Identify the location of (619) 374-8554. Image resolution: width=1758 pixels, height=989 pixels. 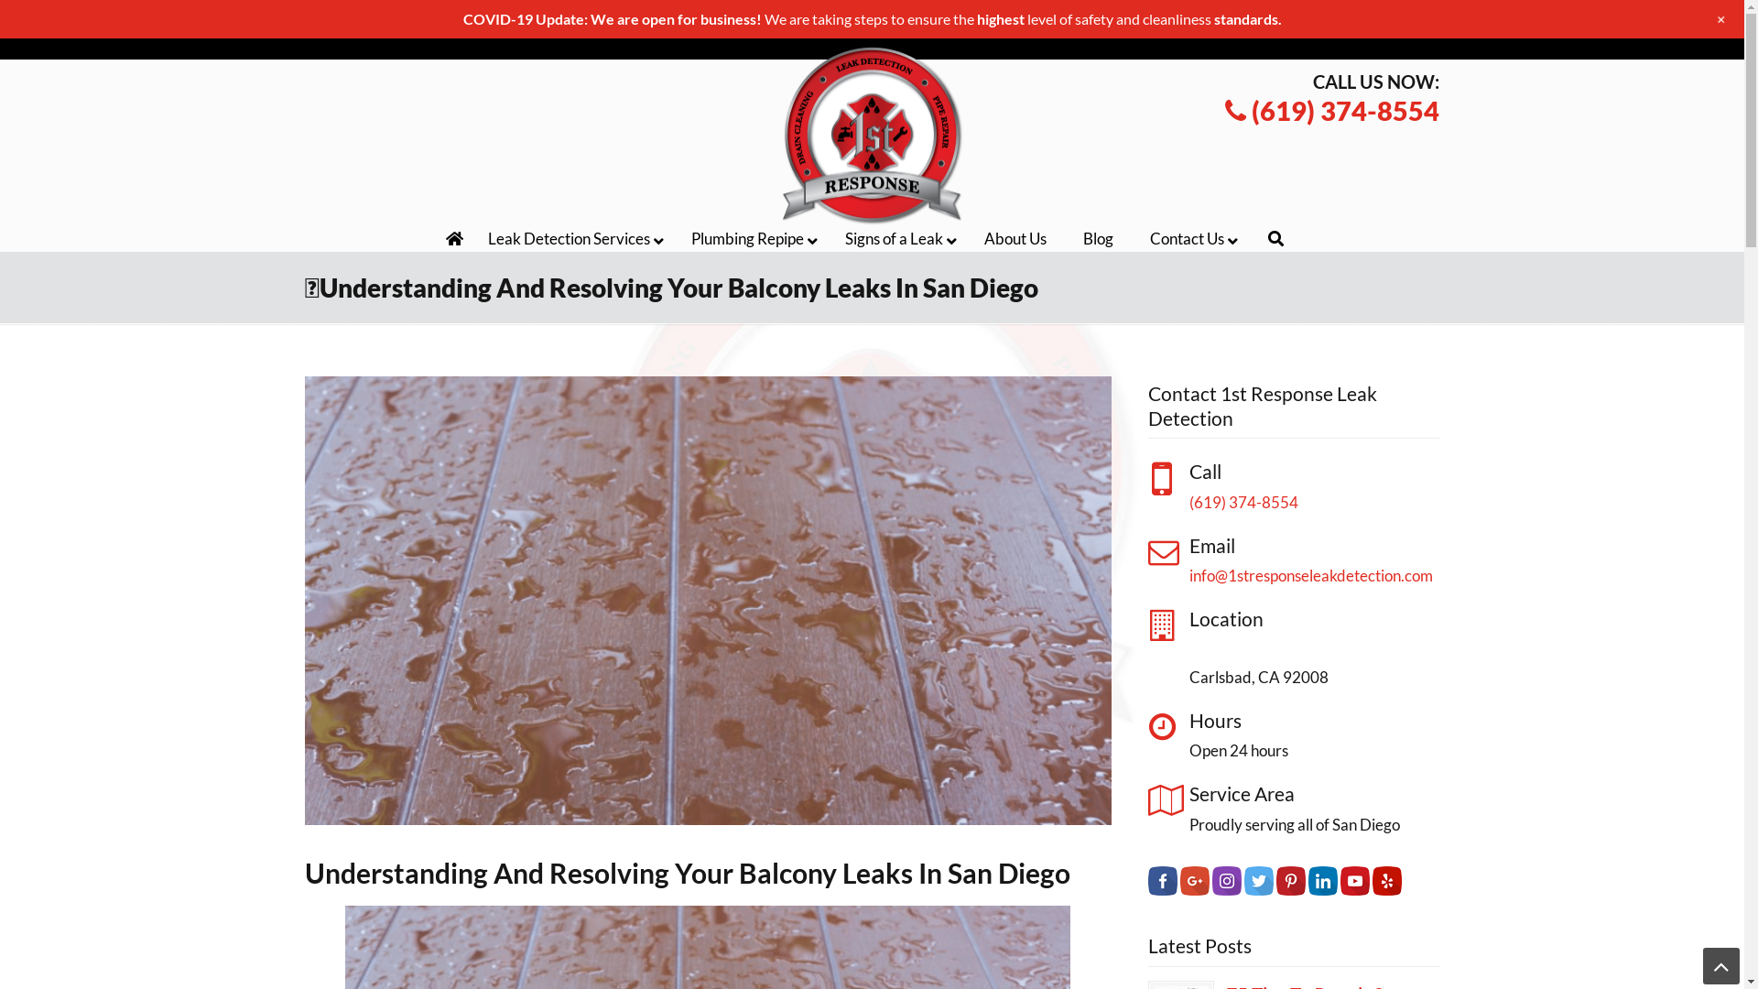
(1332, 110).